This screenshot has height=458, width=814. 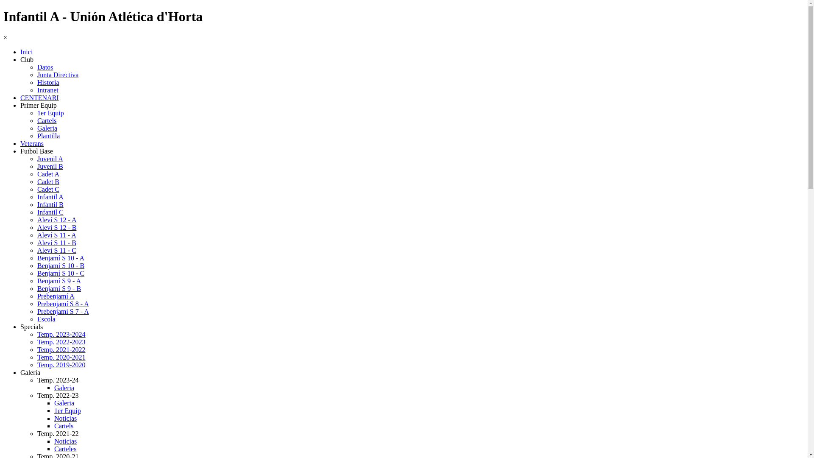 I want to click on Galeria, so click(x=47, y=128).